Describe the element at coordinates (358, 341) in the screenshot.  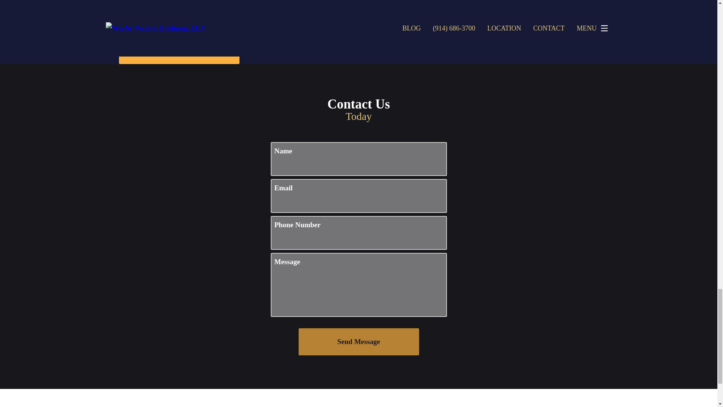
I see `Send Message` at that location.